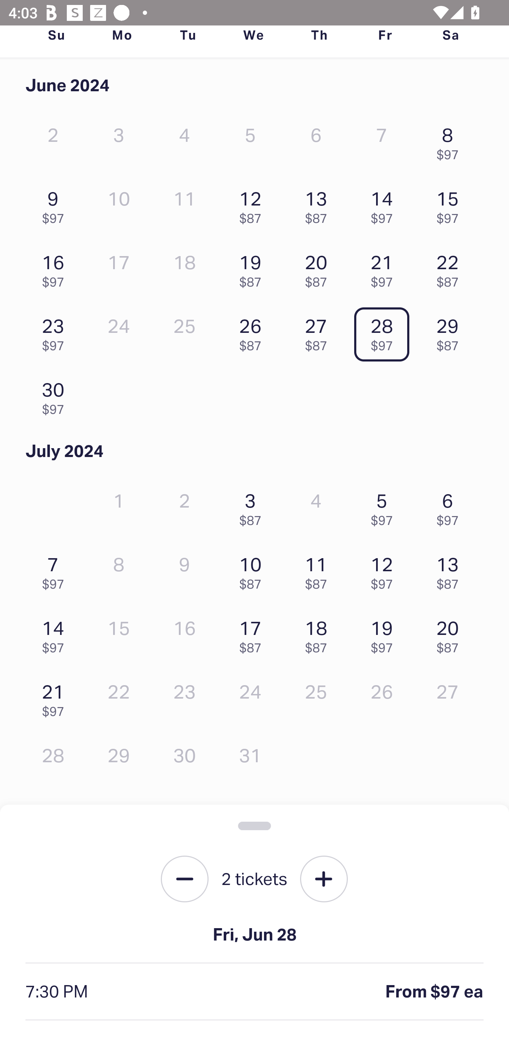 This screenshot has height=1047, width=509. What do you see at coordinates (451, 141) in the screenshot?
I see `8 $97` at bounding box center [451, 141].